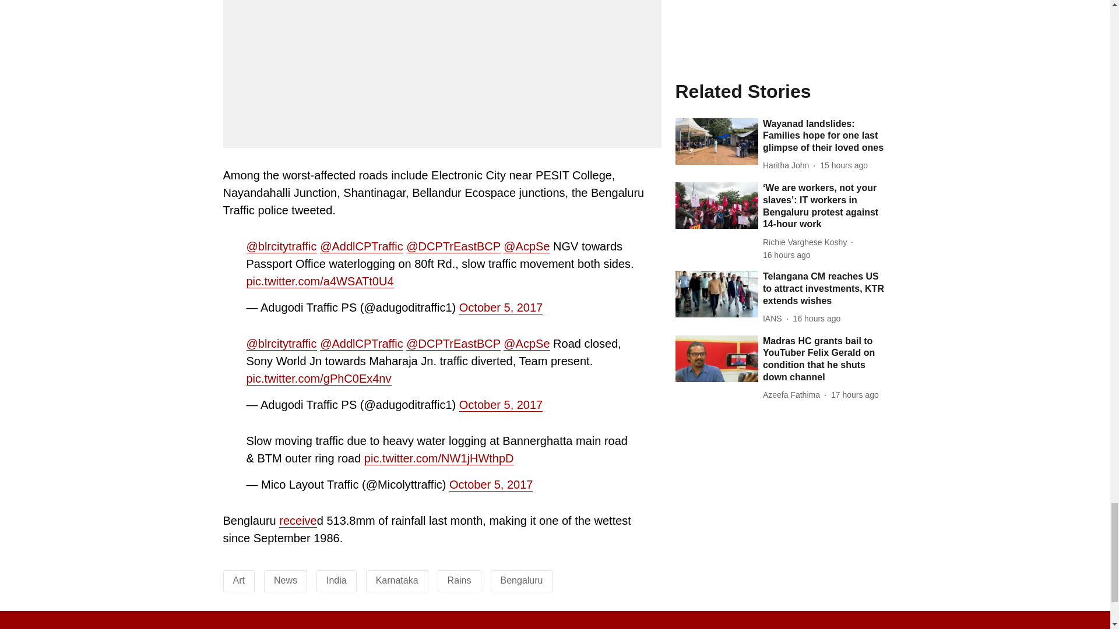  Describe the element at coordinates (239, 580) in the screenshot. I see `Art` at that location.